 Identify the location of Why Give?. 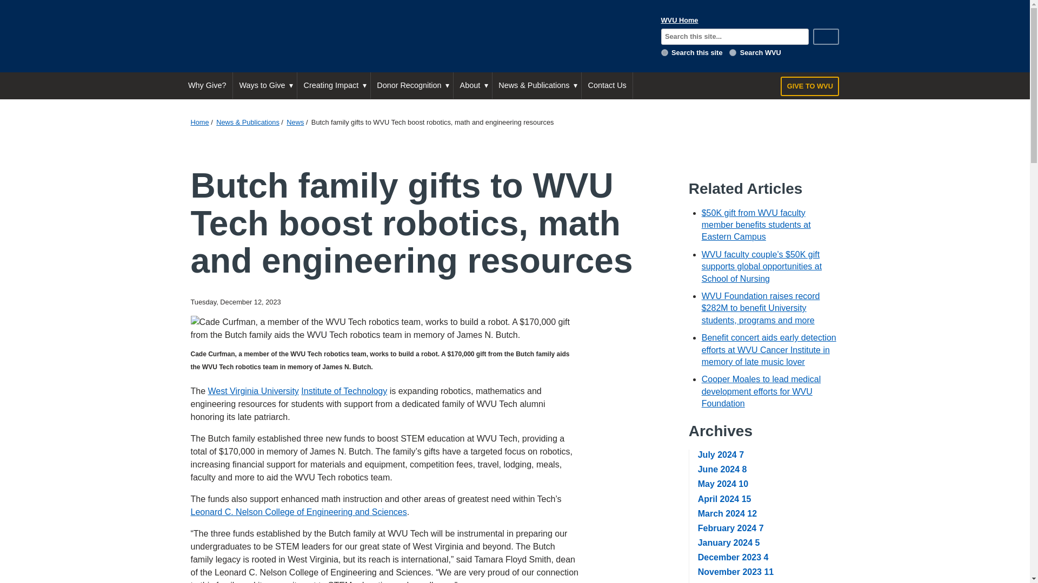
(207, 85).